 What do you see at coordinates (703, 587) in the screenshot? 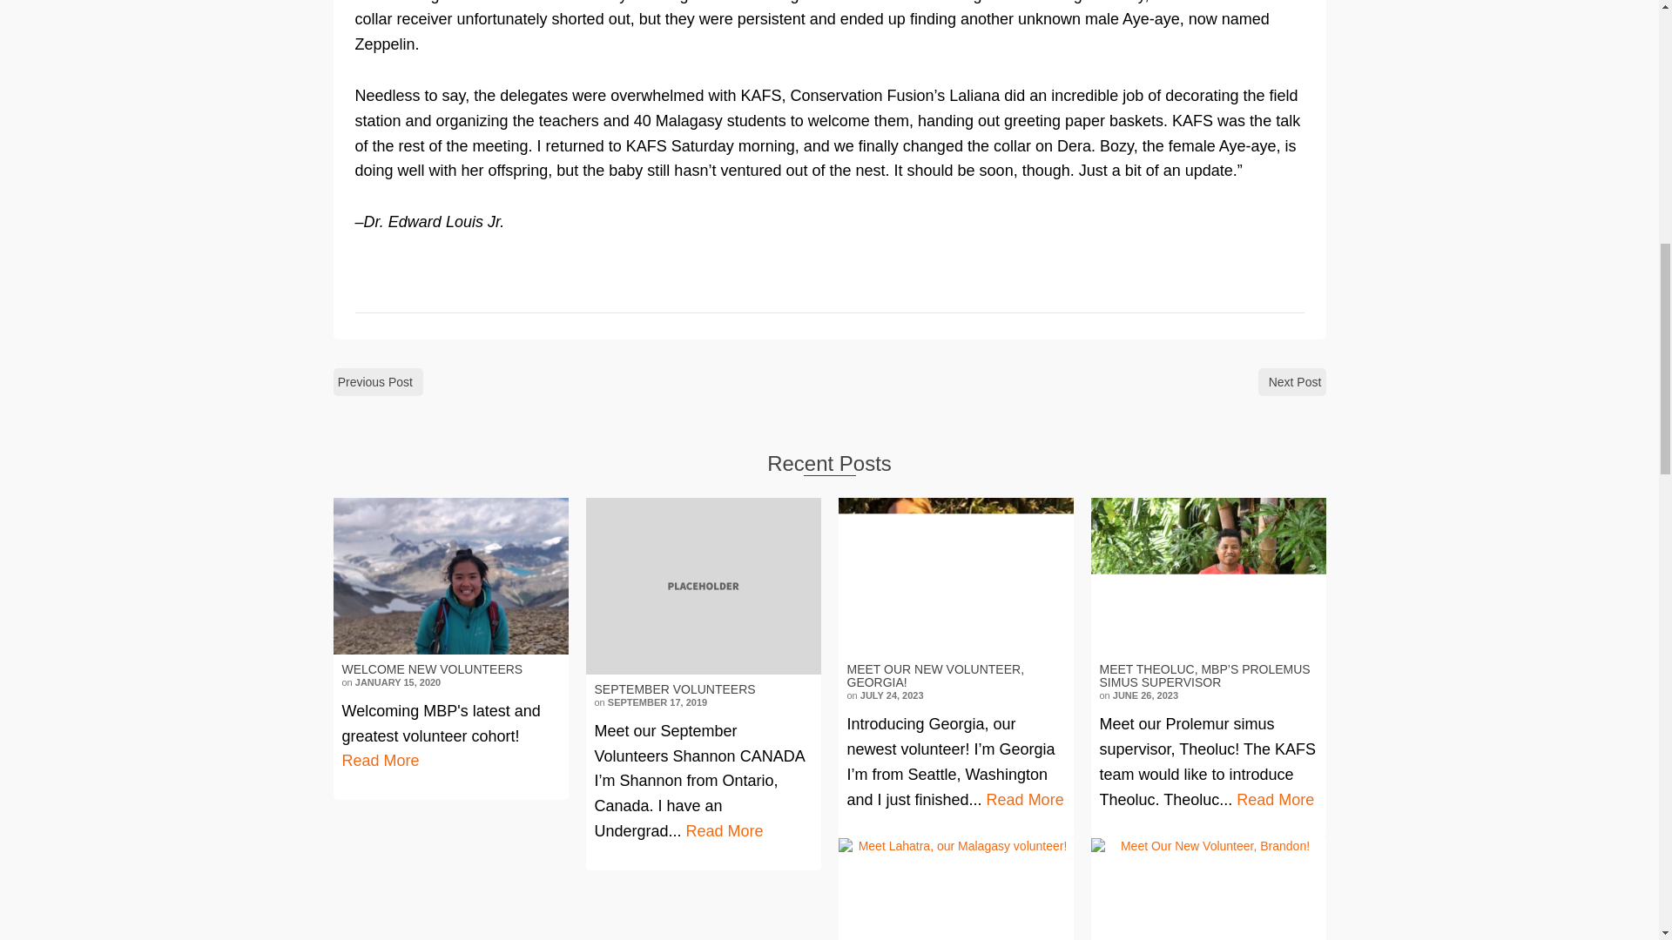
I see `September Volunteers` at bounding box center [703, 587].